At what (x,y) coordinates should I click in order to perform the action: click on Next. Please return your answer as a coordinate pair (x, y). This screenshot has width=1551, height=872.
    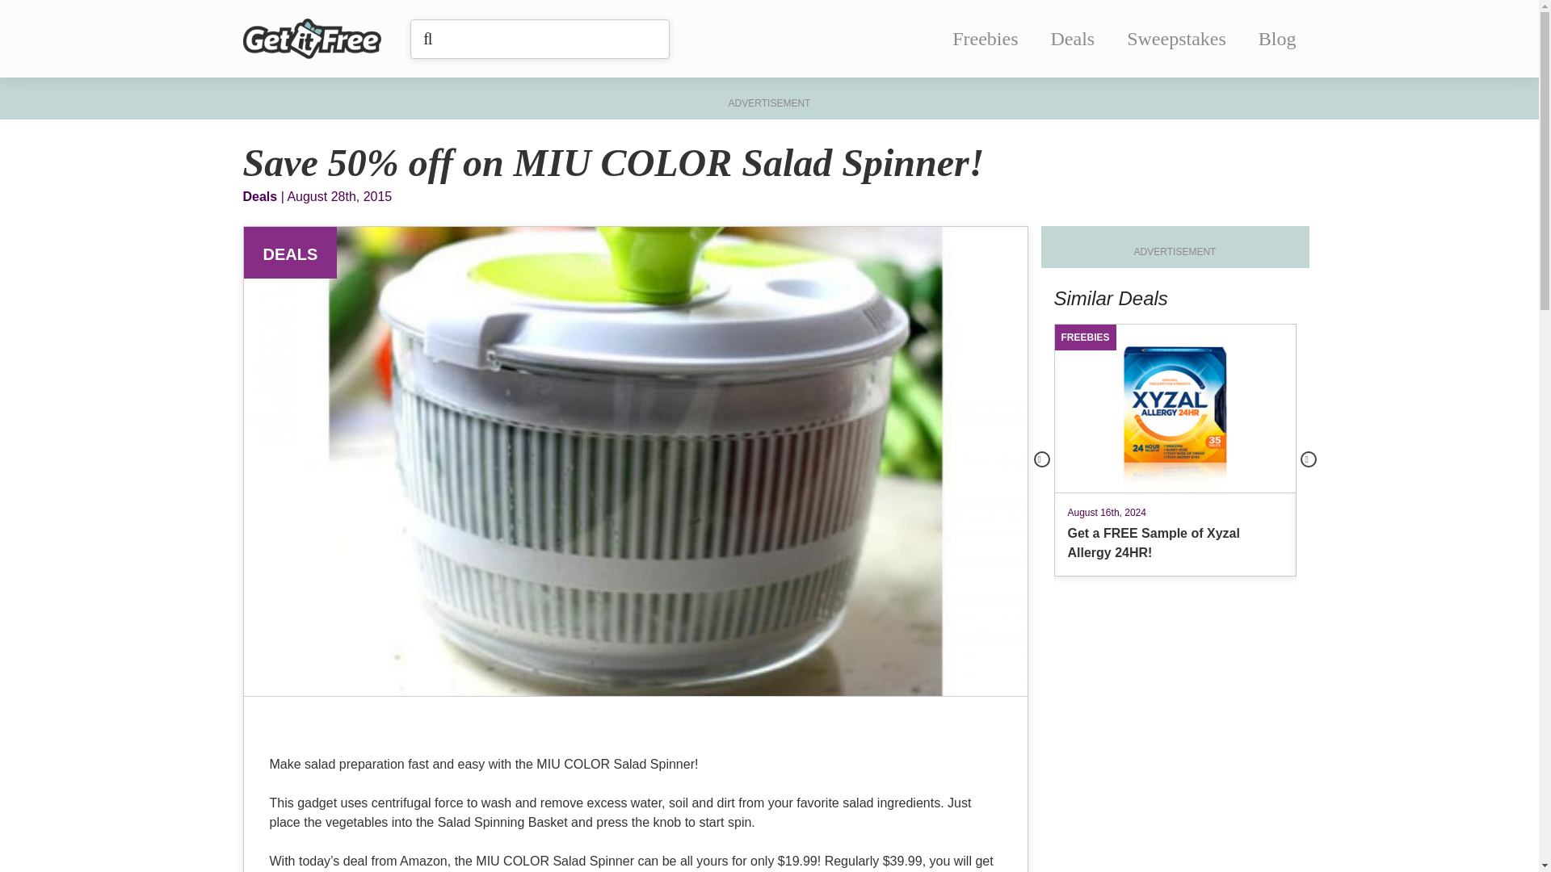
    Looking at the image, I should click on (1309, 459).